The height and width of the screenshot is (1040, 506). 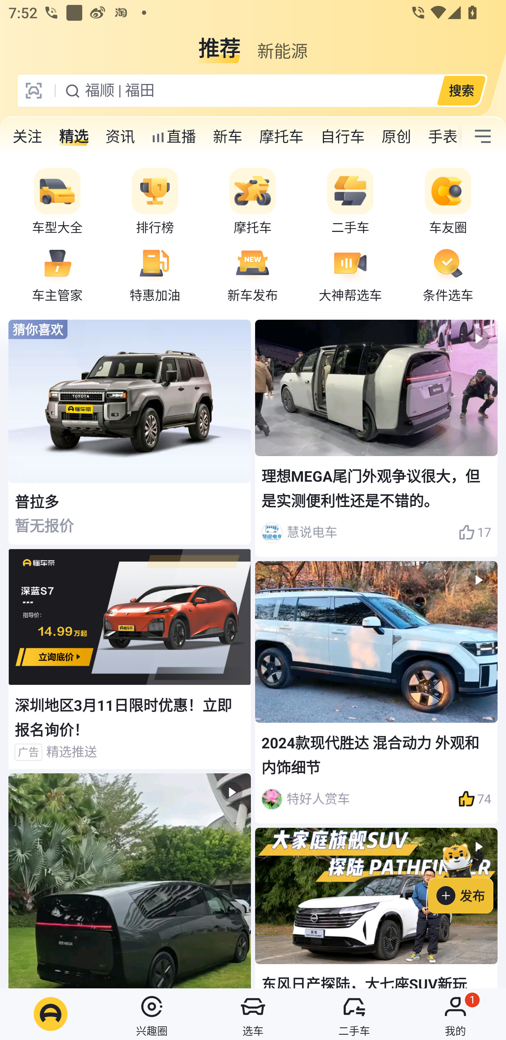 What do you see at coordinates (467, 876) in the screenshot?
I see `发布` at bounding box center [467, 876].